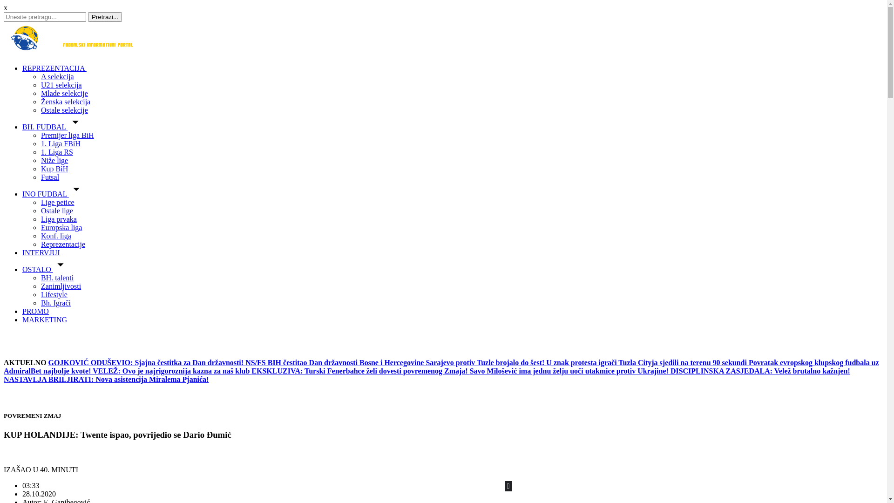 The width and height of the screenshot is (894, 503). What do you see at coordinates (53, 127) in the screenshot?
I see `BH. FUDBAL` at bounding box center [53, 127].